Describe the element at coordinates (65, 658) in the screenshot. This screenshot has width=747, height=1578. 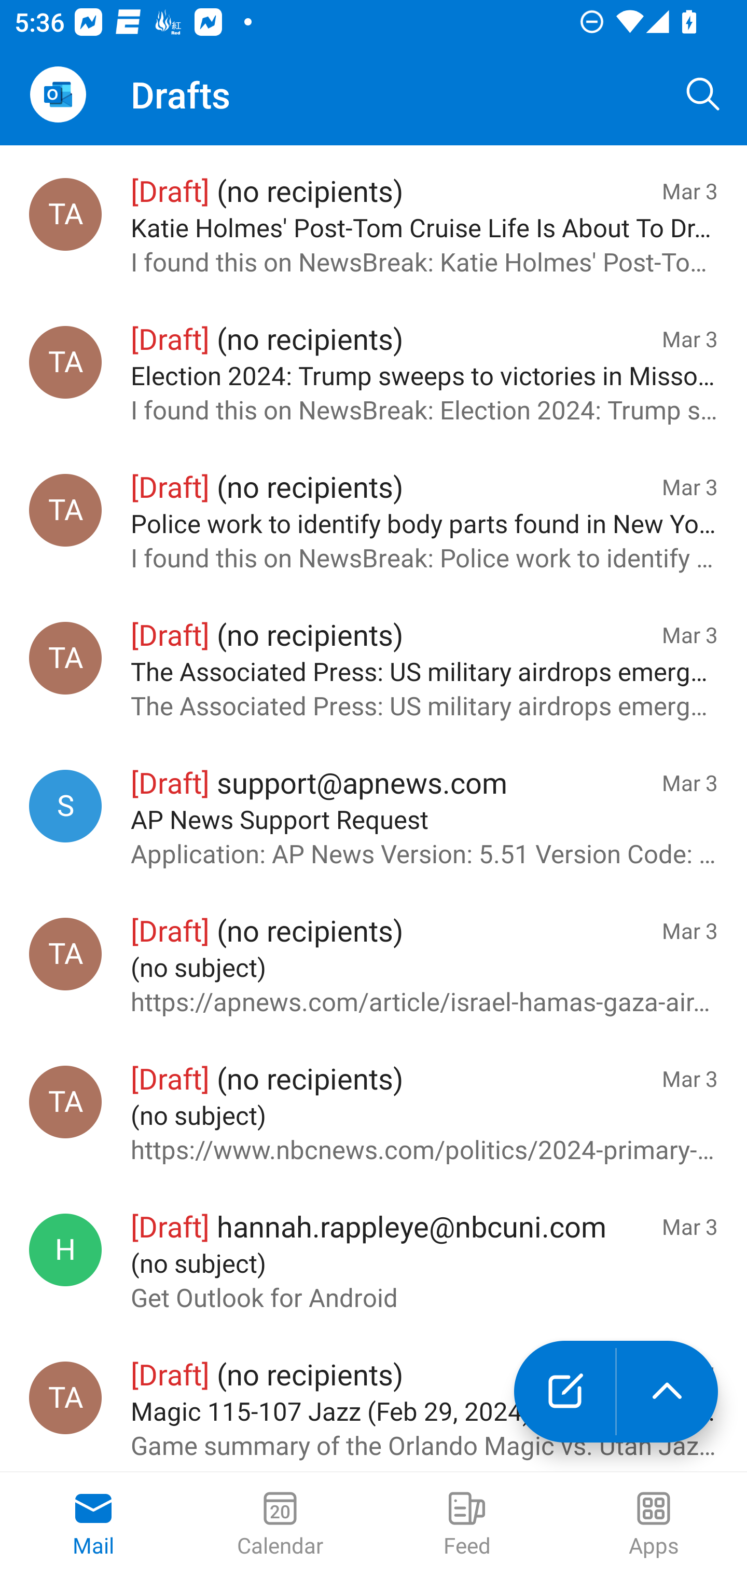
I see `Test Appium, testappium002@outlook.com` at that location.